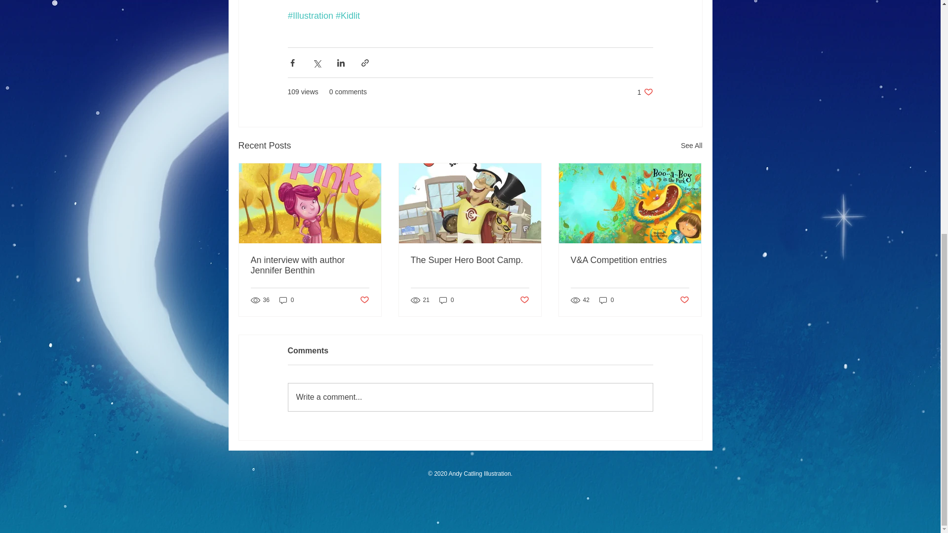 The image size is (948, 533). What do you see at coordinates (310, 266) in the screenshot?
I see `Post not marked as liked` at bounding box center [310, 266].